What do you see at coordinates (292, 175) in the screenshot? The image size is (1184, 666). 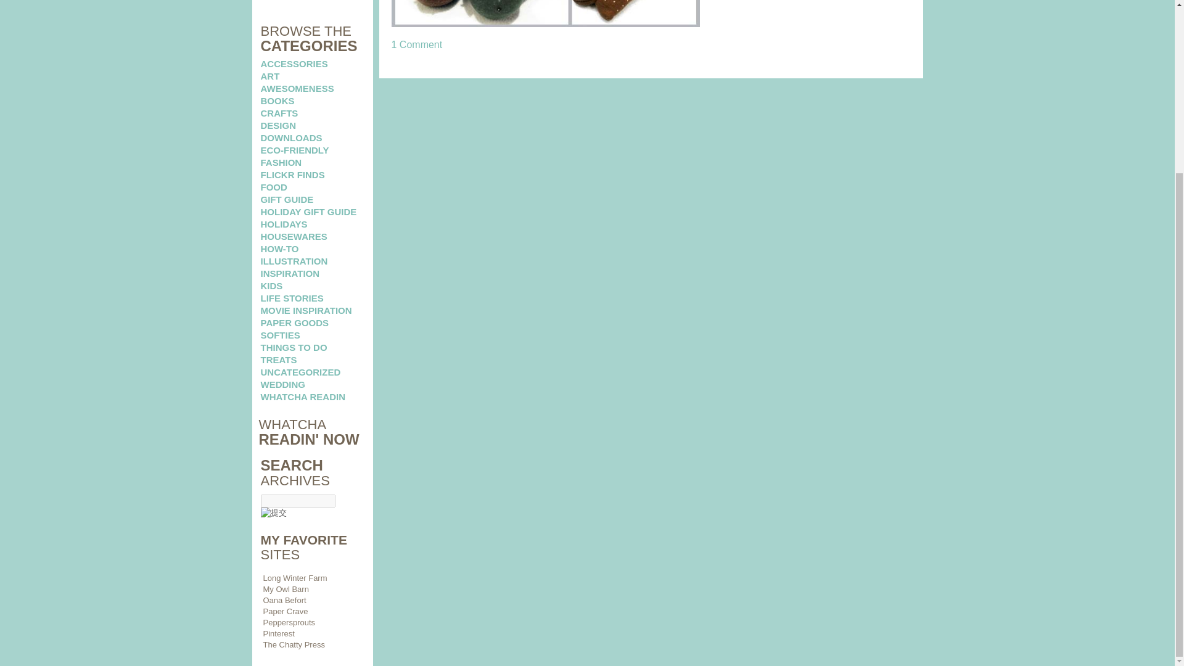 I see `FLICKR FINDS` at bounding box center [292, 175].